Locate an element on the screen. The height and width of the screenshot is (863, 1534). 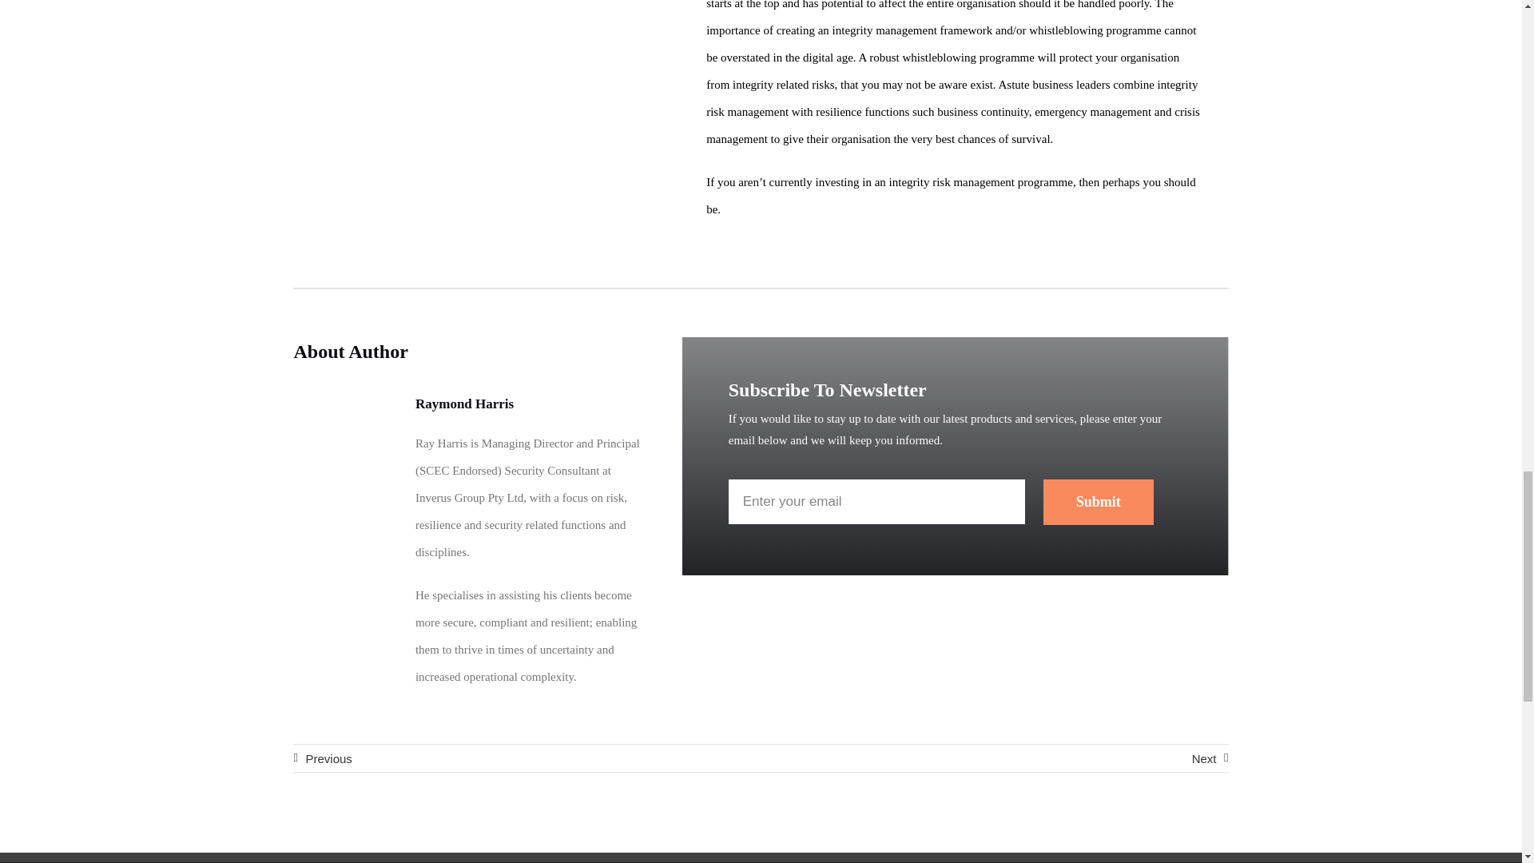
post author is located at coordinates (345, 449).